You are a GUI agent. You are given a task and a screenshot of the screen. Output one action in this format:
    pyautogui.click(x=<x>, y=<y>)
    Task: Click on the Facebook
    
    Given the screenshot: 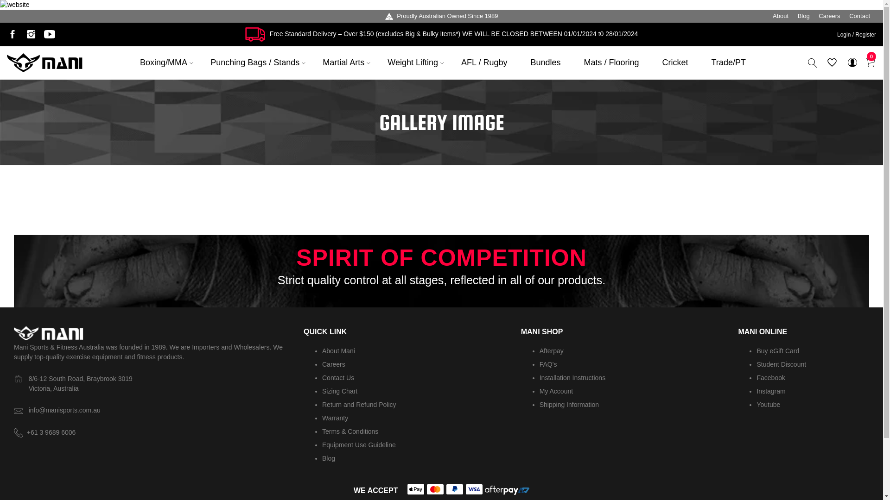 What is the action you would take?
    pyautogui.click(x=13, y=34)
    